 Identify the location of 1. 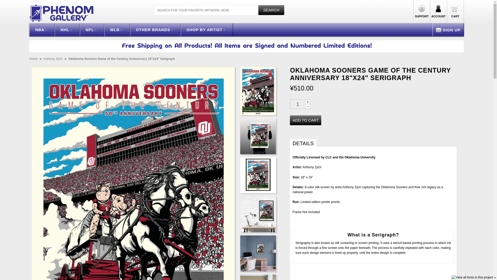
(298, 104).